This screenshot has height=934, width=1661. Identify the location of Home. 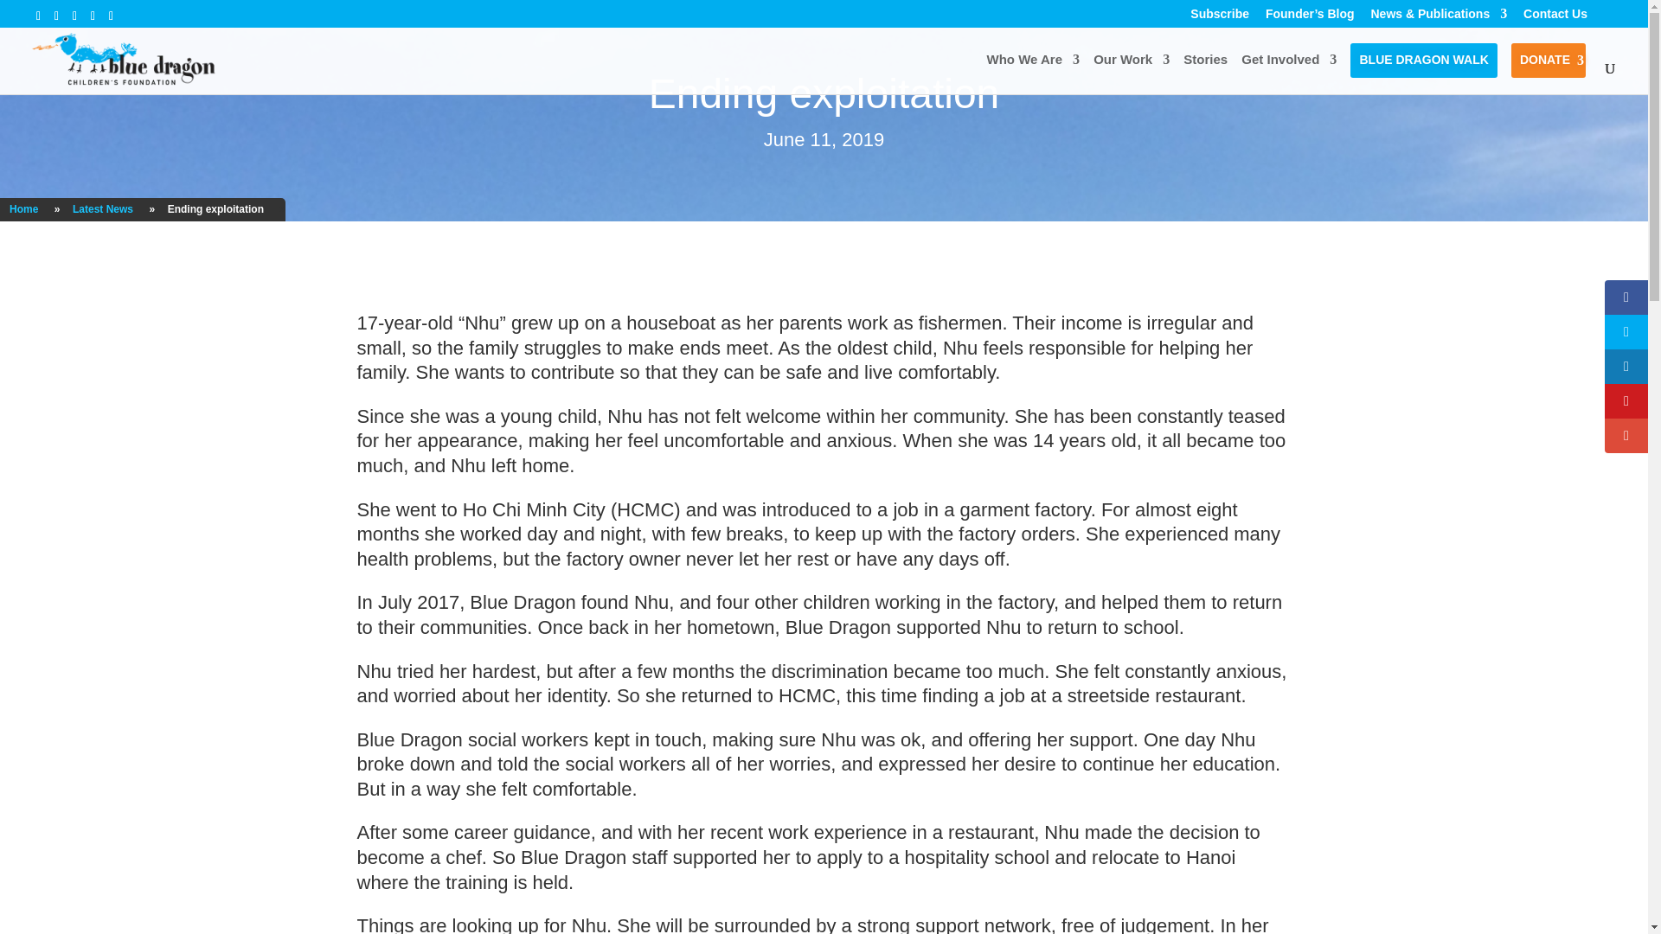
(23, 209).